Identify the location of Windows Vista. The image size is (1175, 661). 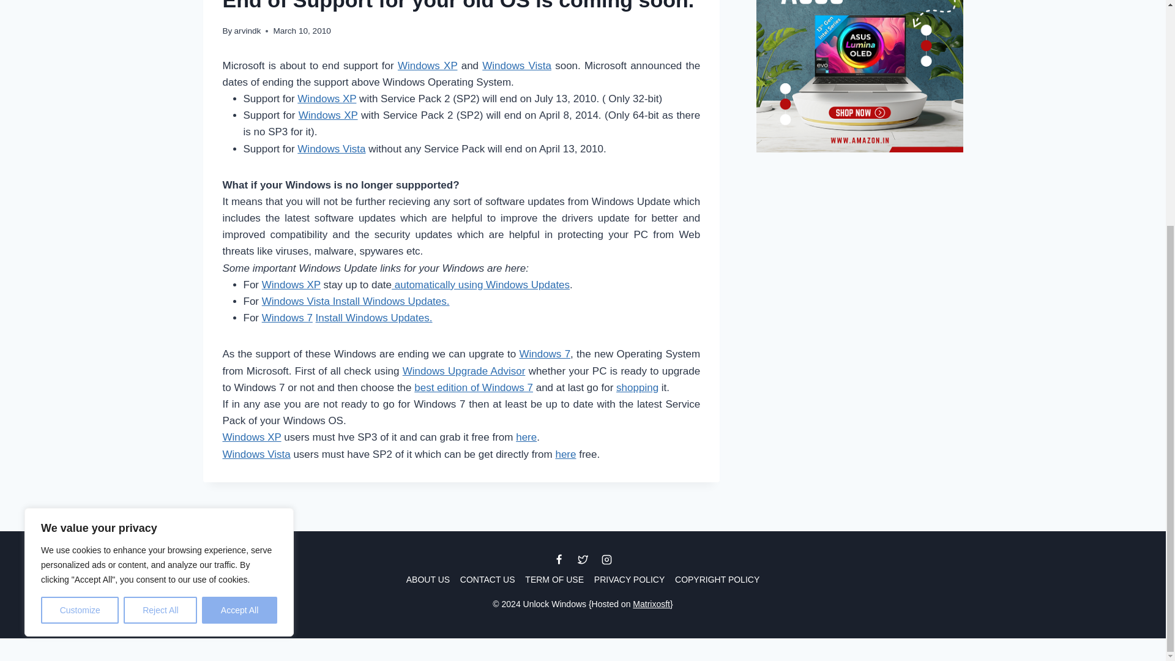
(331, 148).